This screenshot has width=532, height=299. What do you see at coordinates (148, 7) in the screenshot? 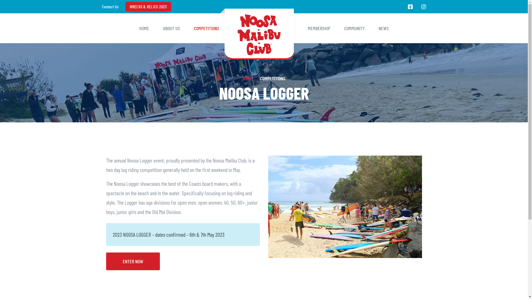
I see `WRECKS & RELICS 2023` at bounding box center [148, 7].